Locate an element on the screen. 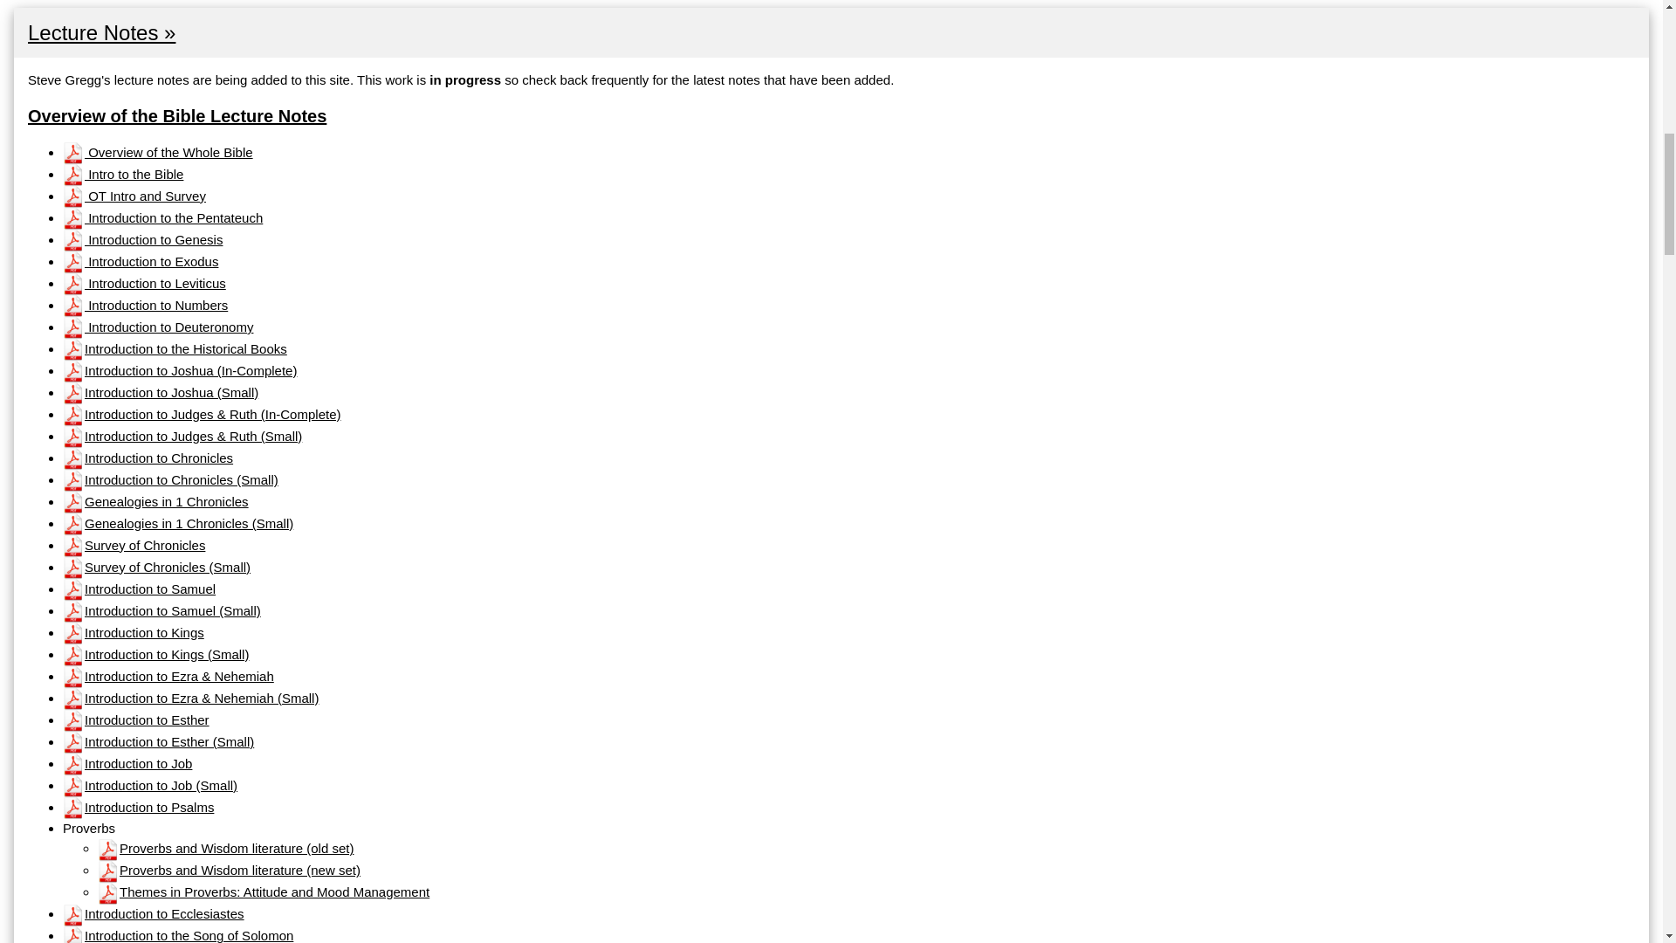  Introduction to the Pentateuch is located at coordinates (162, 217).